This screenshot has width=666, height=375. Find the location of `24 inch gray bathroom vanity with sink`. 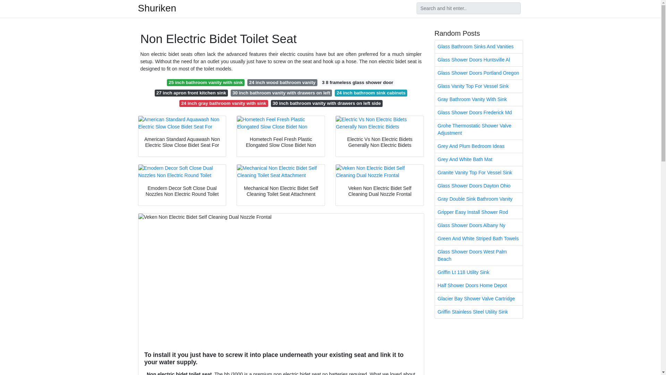

24 inch gray bathroom vanity with sink is located at coordinates (223, 103).